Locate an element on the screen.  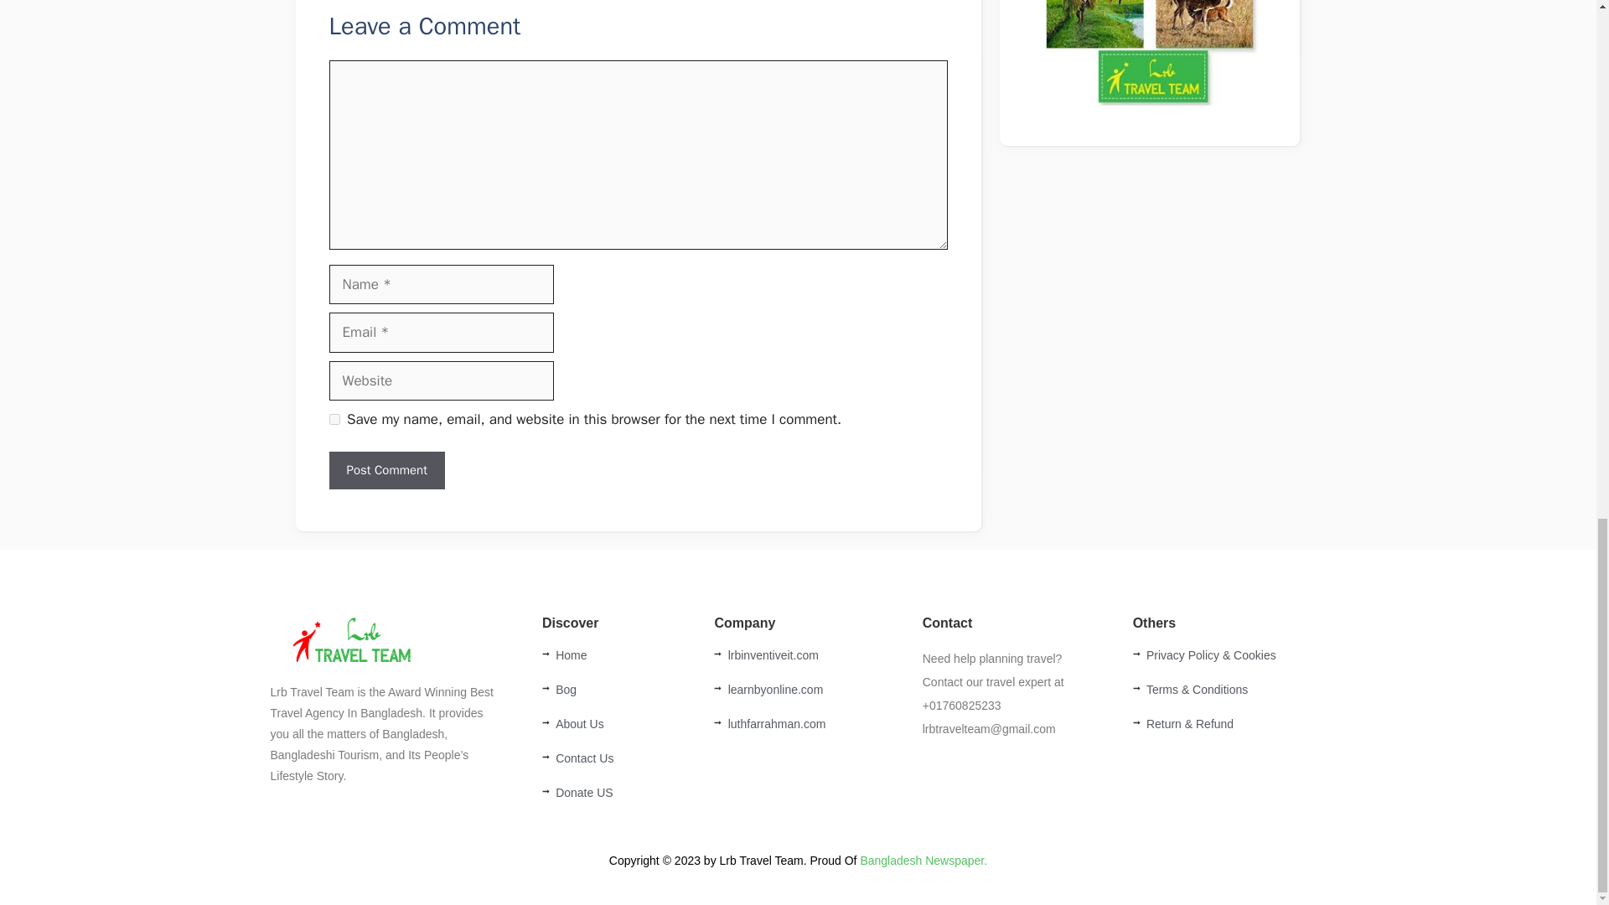
Home is located at coordinates (620, 655).